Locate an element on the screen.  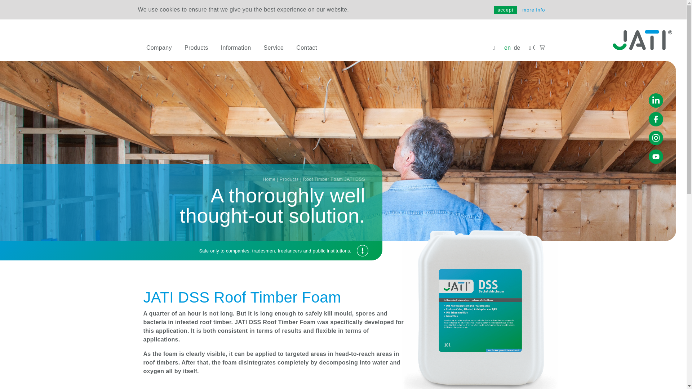
Information is located at coordinates (242, 48).